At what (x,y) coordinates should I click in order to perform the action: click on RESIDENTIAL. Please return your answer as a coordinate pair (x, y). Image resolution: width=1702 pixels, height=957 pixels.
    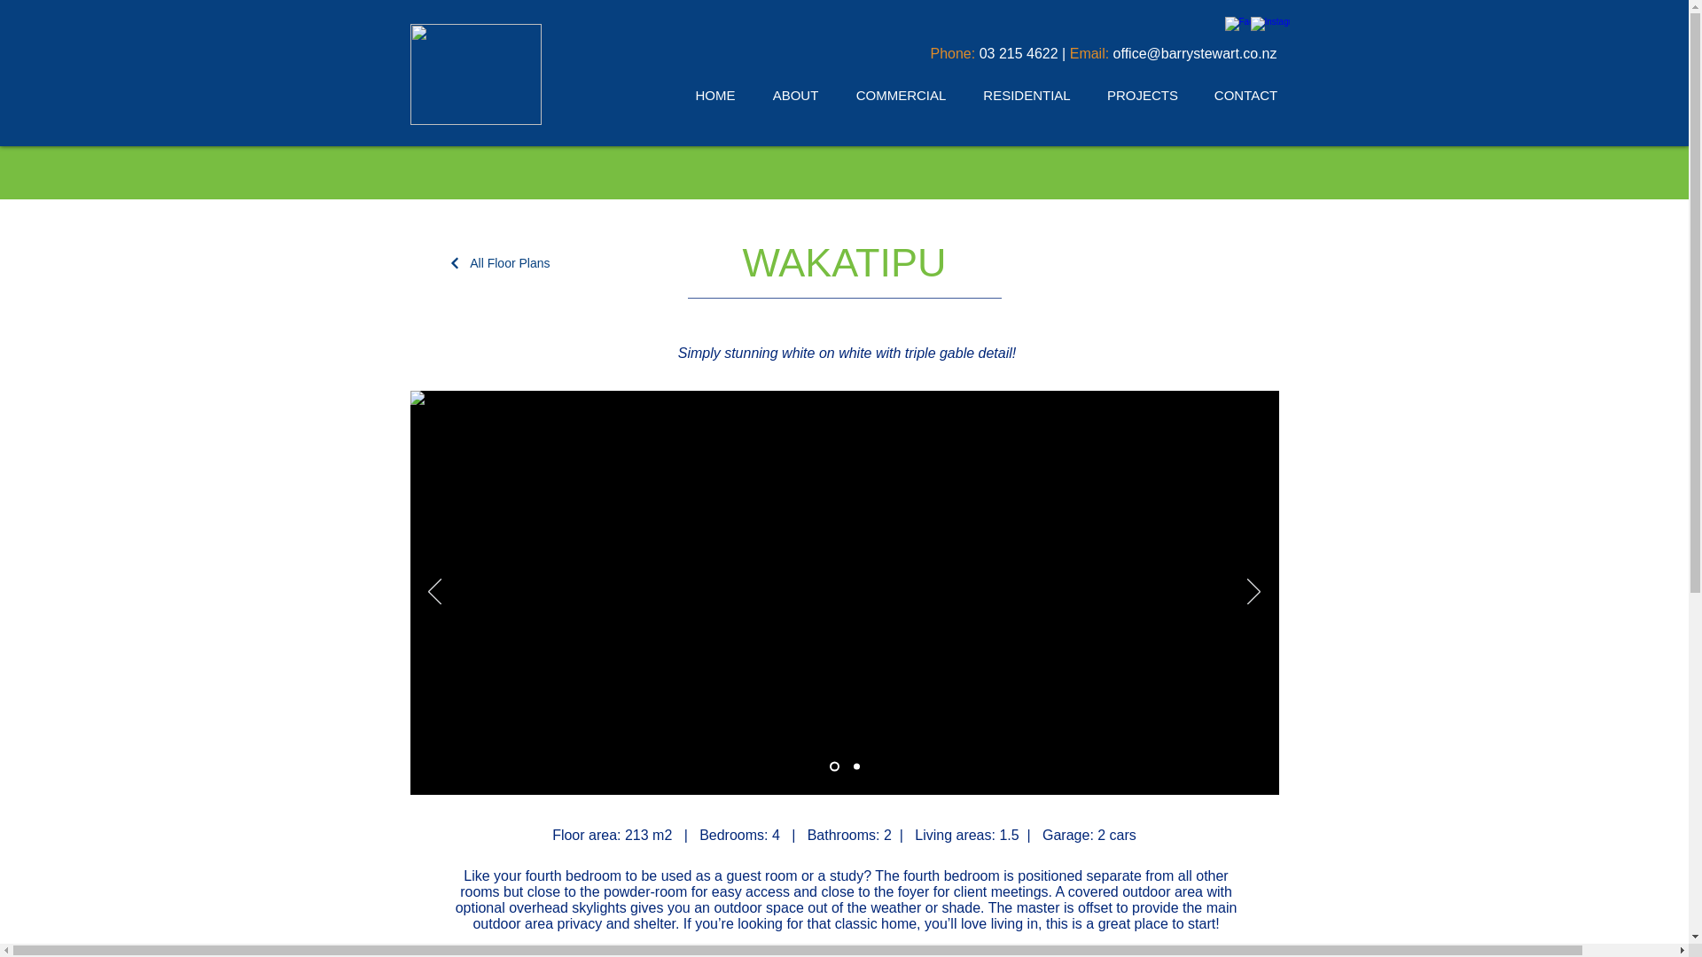
    Looking at the image, I should click on (1027, 95).